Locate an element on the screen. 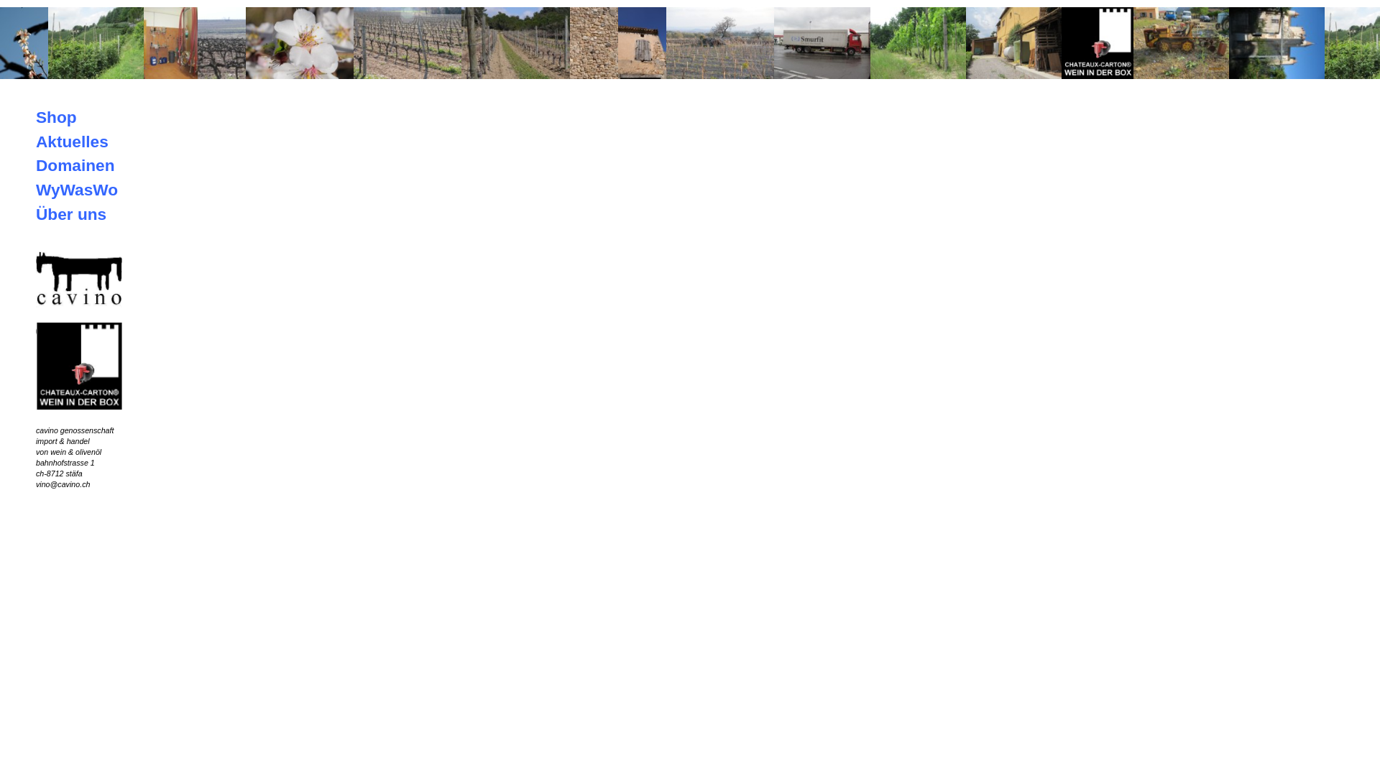 This screenshot has width=1380, height=776. Domainen is located at coordinates (75, 165).